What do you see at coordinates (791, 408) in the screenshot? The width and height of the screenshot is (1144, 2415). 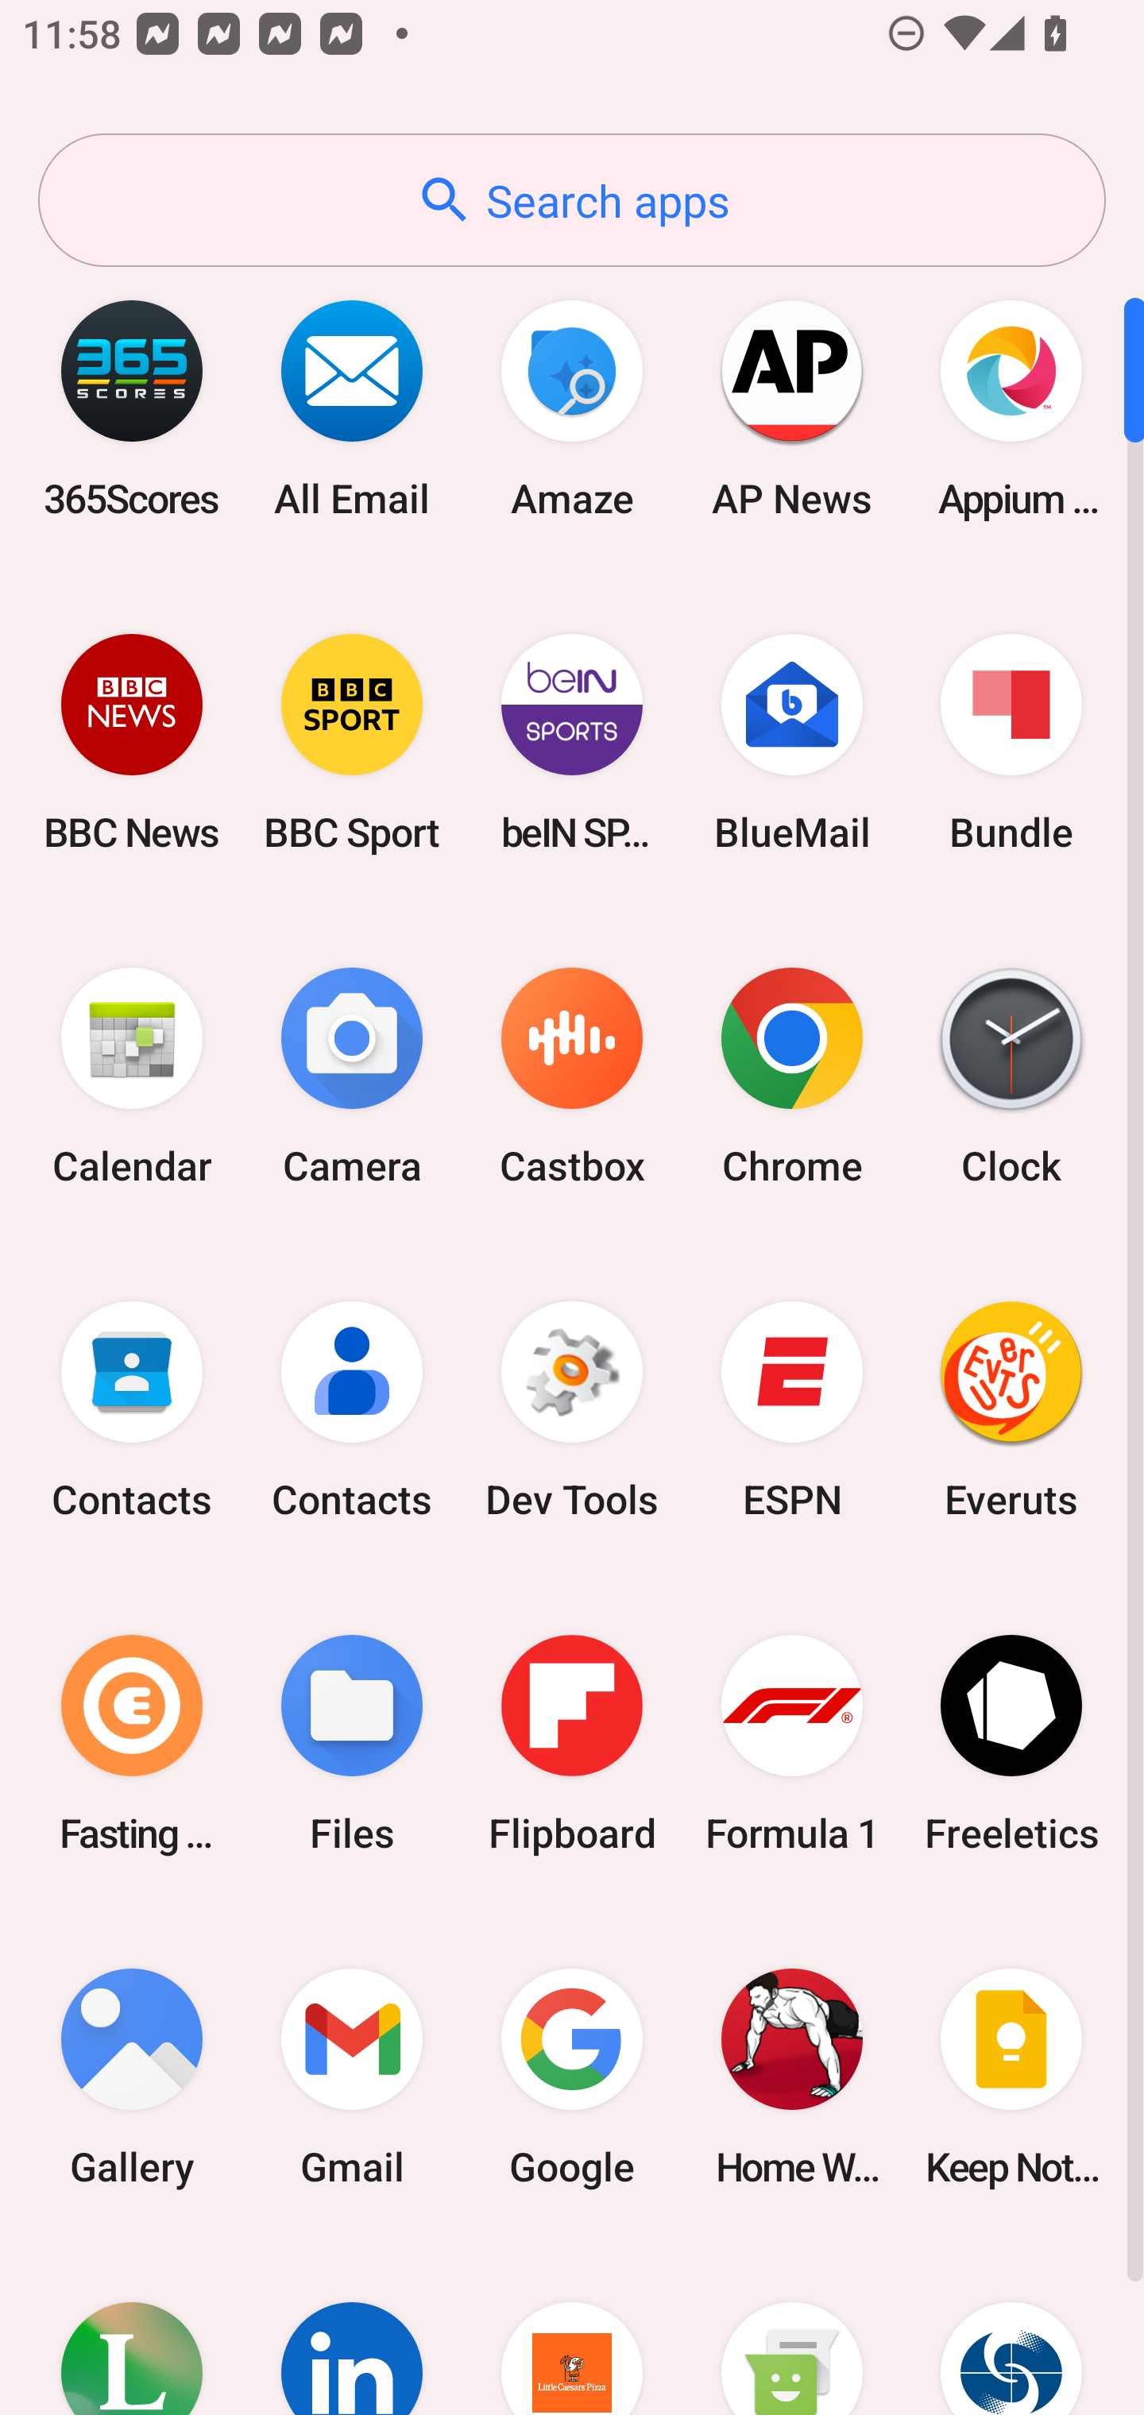 I see `AP News` at bounding box center [791, 408].